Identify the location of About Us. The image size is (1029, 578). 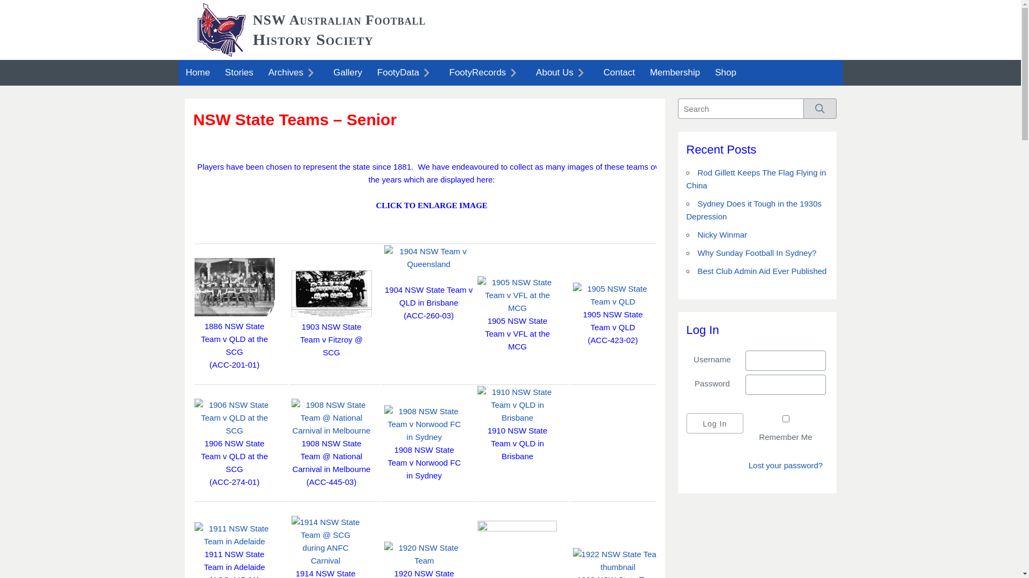
(562, 73).